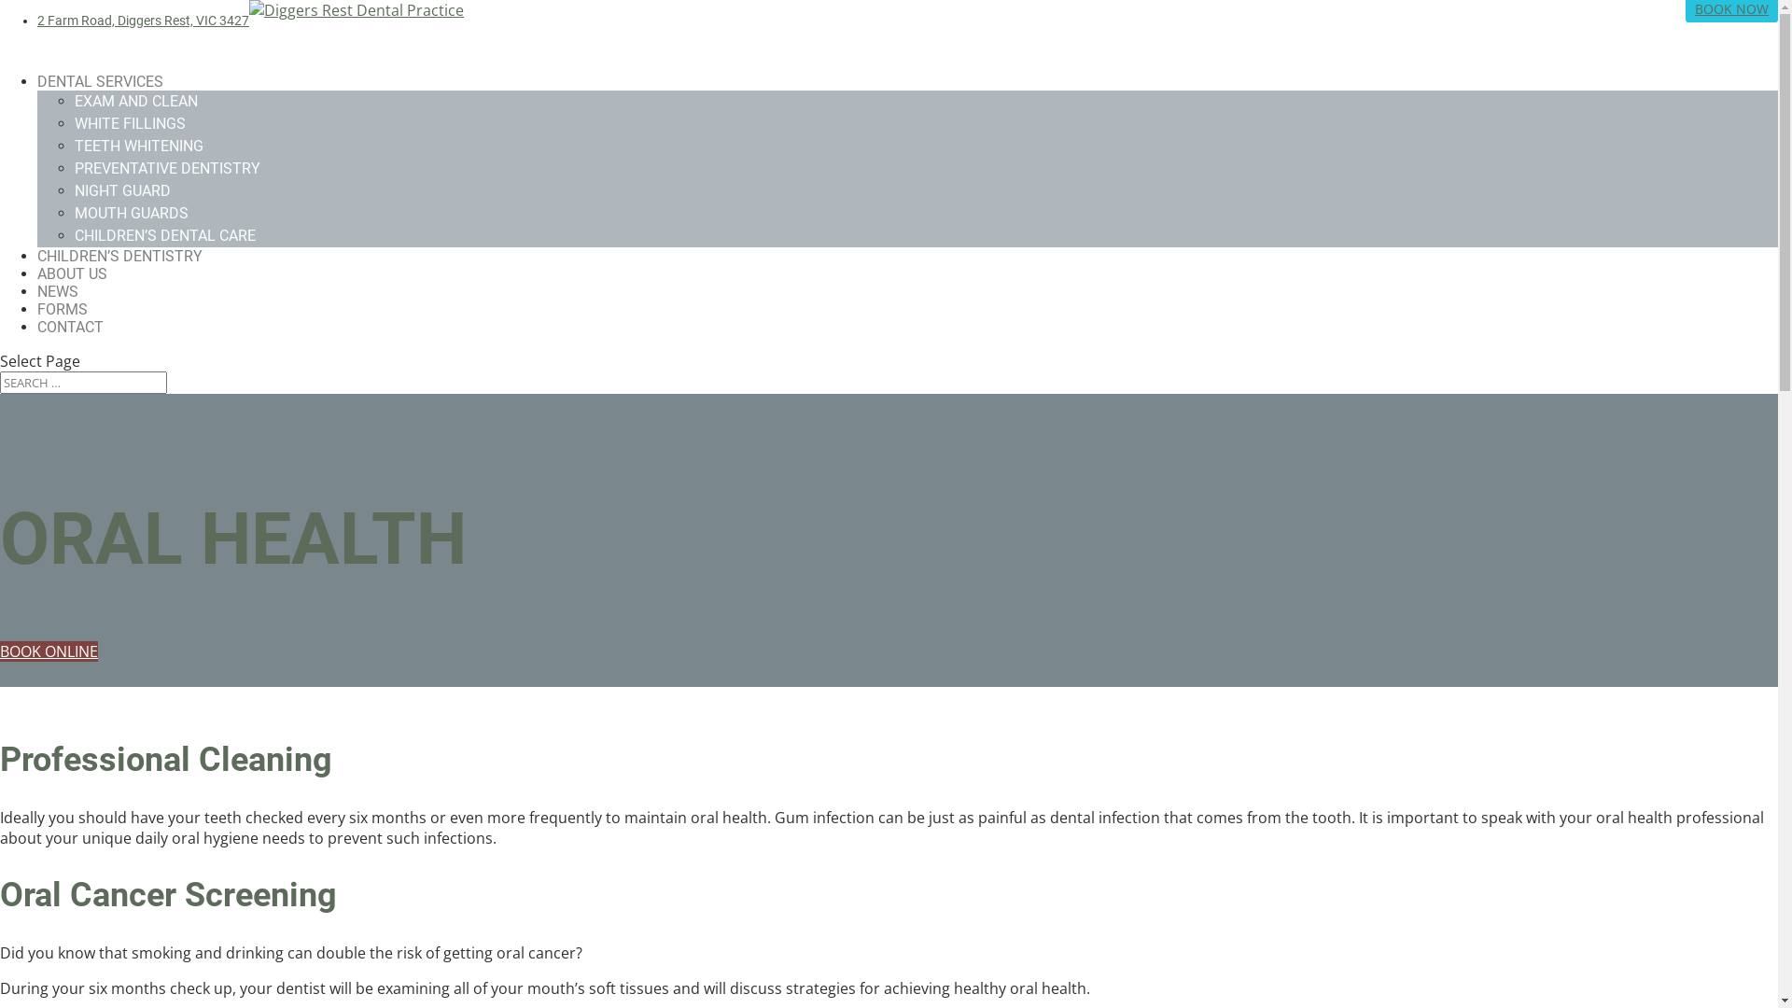 The width and height of the screenshot is (1792, 1008). Describe the element at coordinates (63, 329) in the screenshot. I see `FORMS` at that location.